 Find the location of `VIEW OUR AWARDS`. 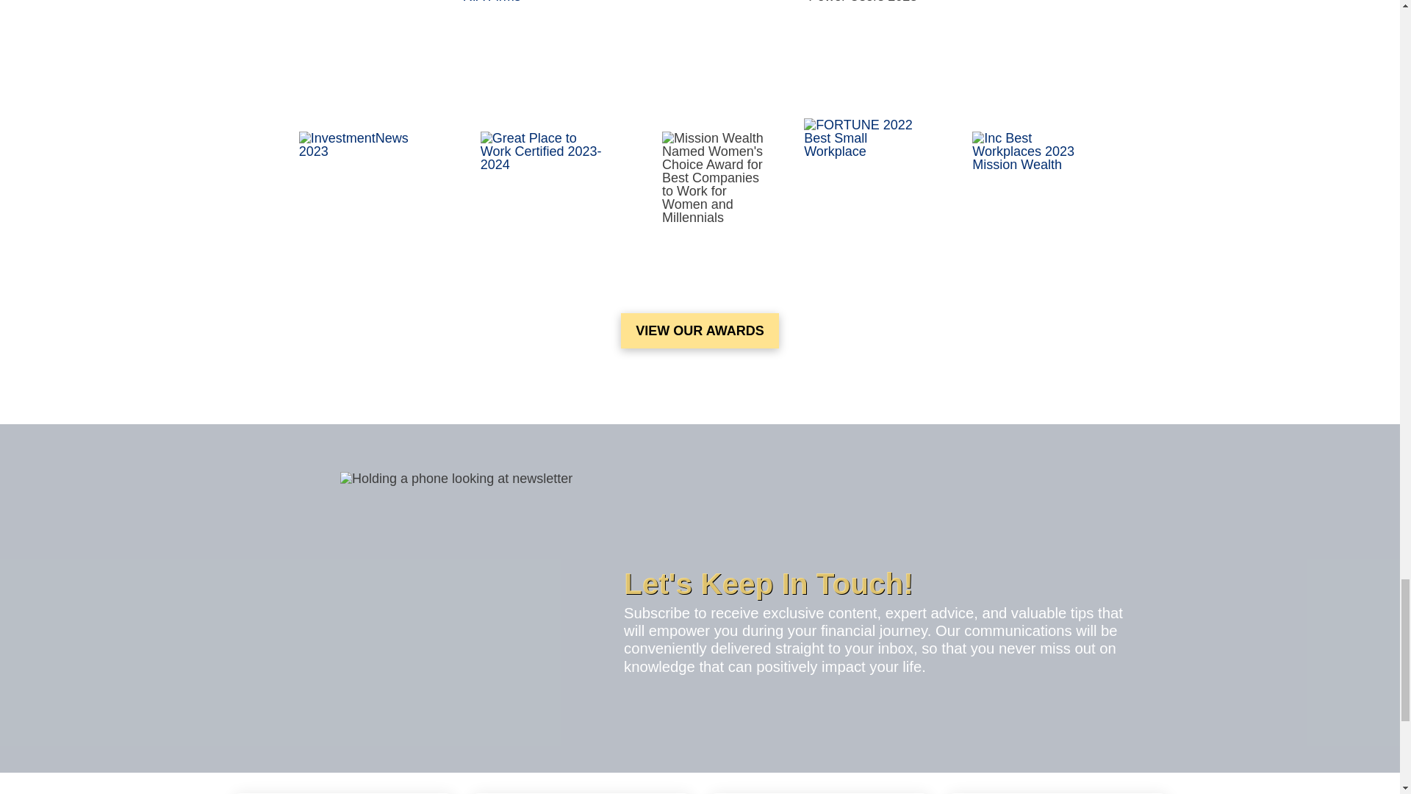

VIEW OUR AWARDS is located at coordinates (700, 331).